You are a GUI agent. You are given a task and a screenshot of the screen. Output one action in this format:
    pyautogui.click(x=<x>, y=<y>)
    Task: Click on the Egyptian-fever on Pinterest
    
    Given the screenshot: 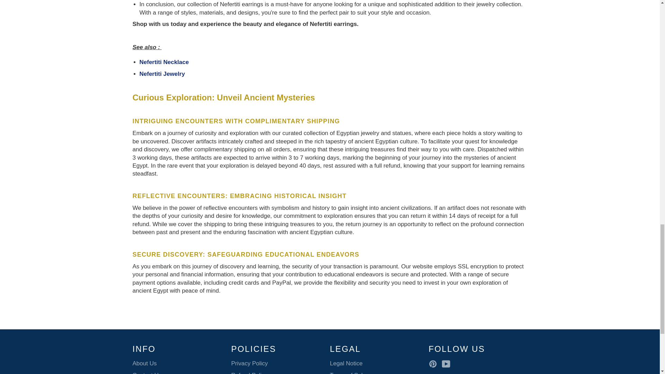 What is the action you would take?
    pyautogui.click(x=434, y=364)
    